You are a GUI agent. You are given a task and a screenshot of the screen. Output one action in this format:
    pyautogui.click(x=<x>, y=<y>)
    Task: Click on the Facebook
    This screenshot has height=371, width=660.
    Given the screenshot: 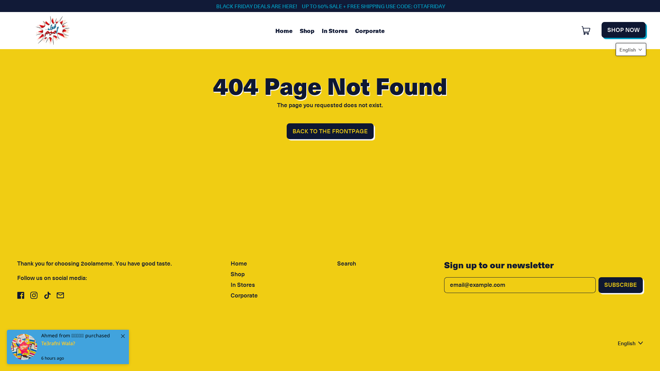 What is the action you would take?
    pyautogui.click(x=21, y=297)
    